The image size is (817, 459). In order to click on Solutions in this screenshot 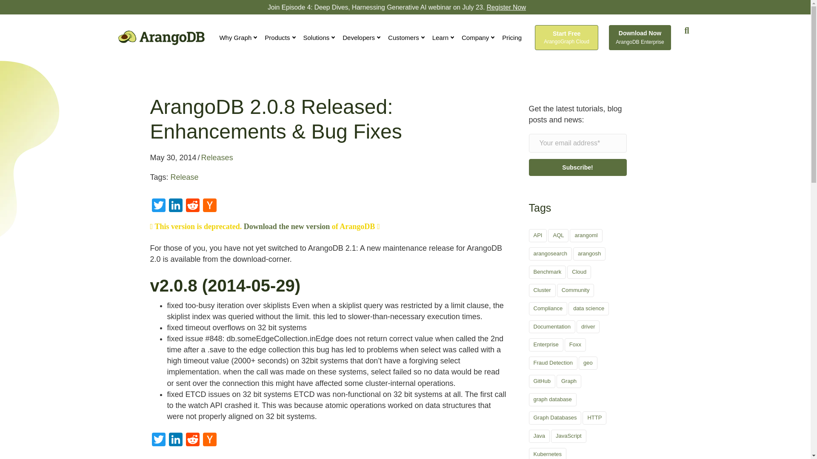, I will do `click(319, 37)`.